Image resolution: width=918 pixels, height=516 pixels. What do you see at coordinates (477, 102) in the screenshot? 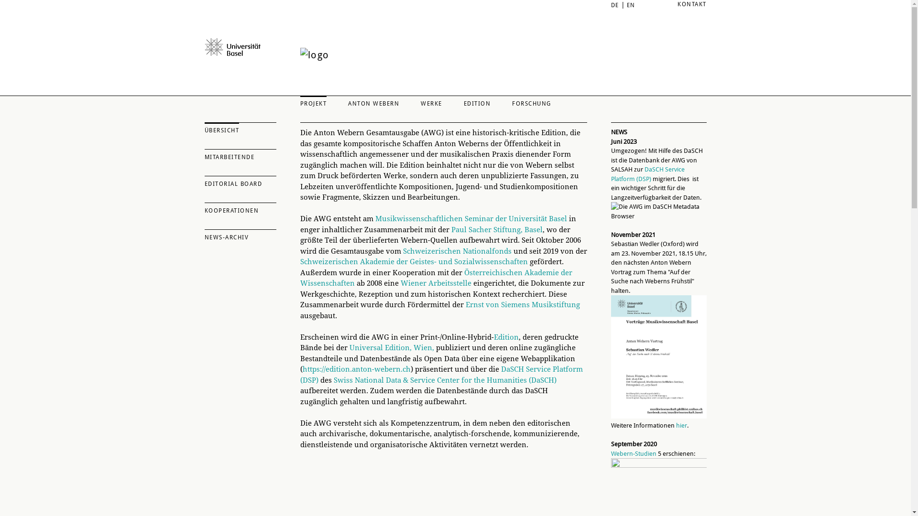
I see `EDITION` at bounding box center [477, 102].